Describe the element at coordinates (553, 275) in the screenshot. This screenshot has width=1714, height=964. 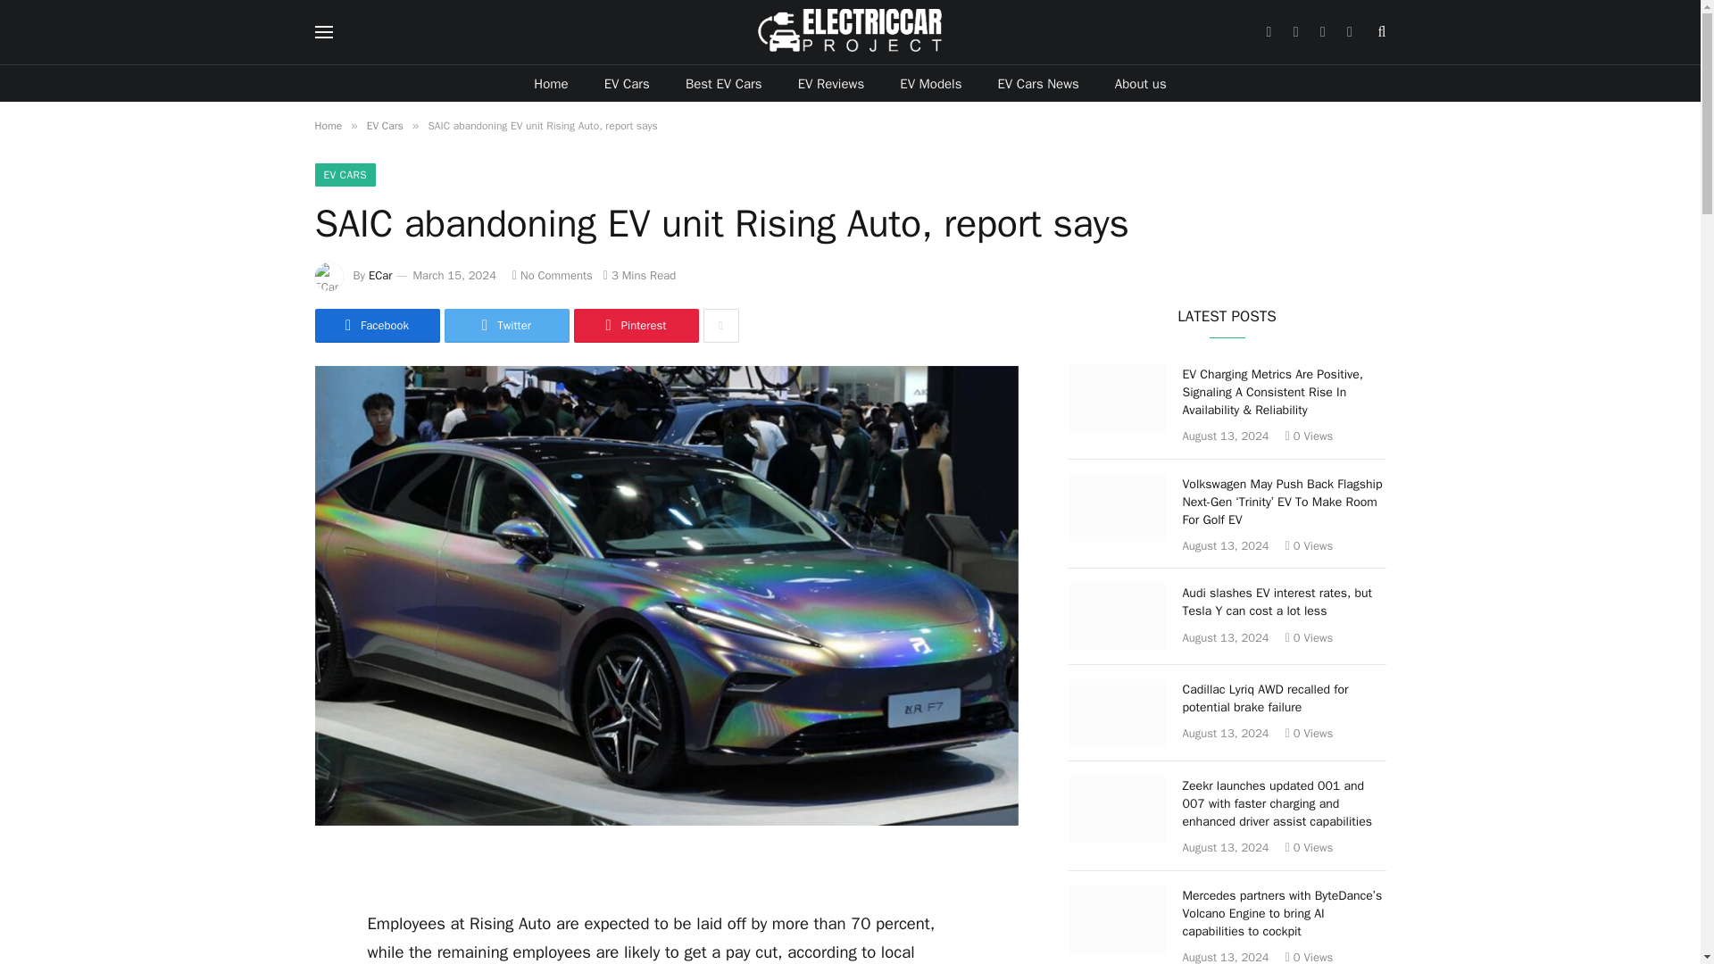
I see `No Comments` at that location.